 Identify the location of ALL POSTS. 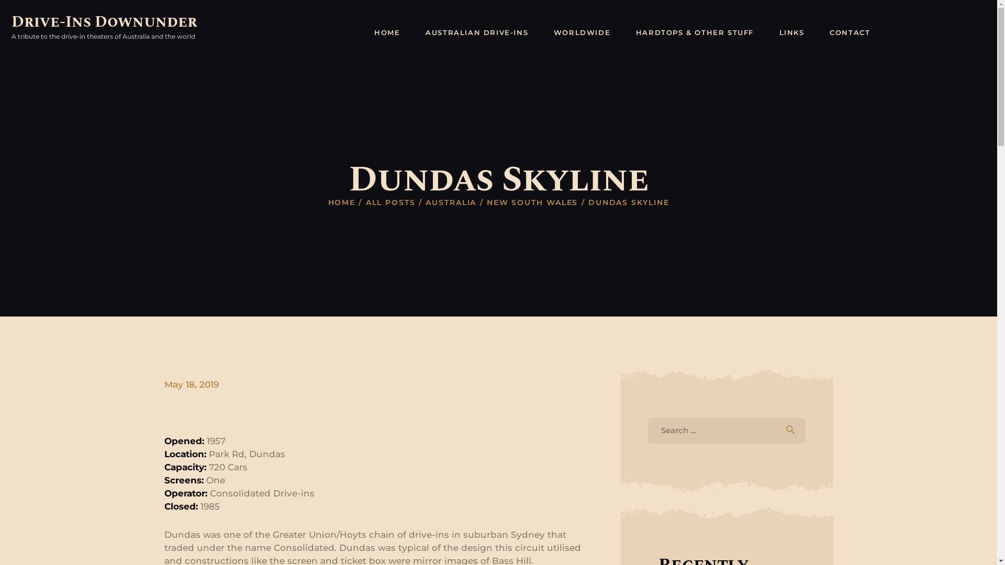
(390, 202).